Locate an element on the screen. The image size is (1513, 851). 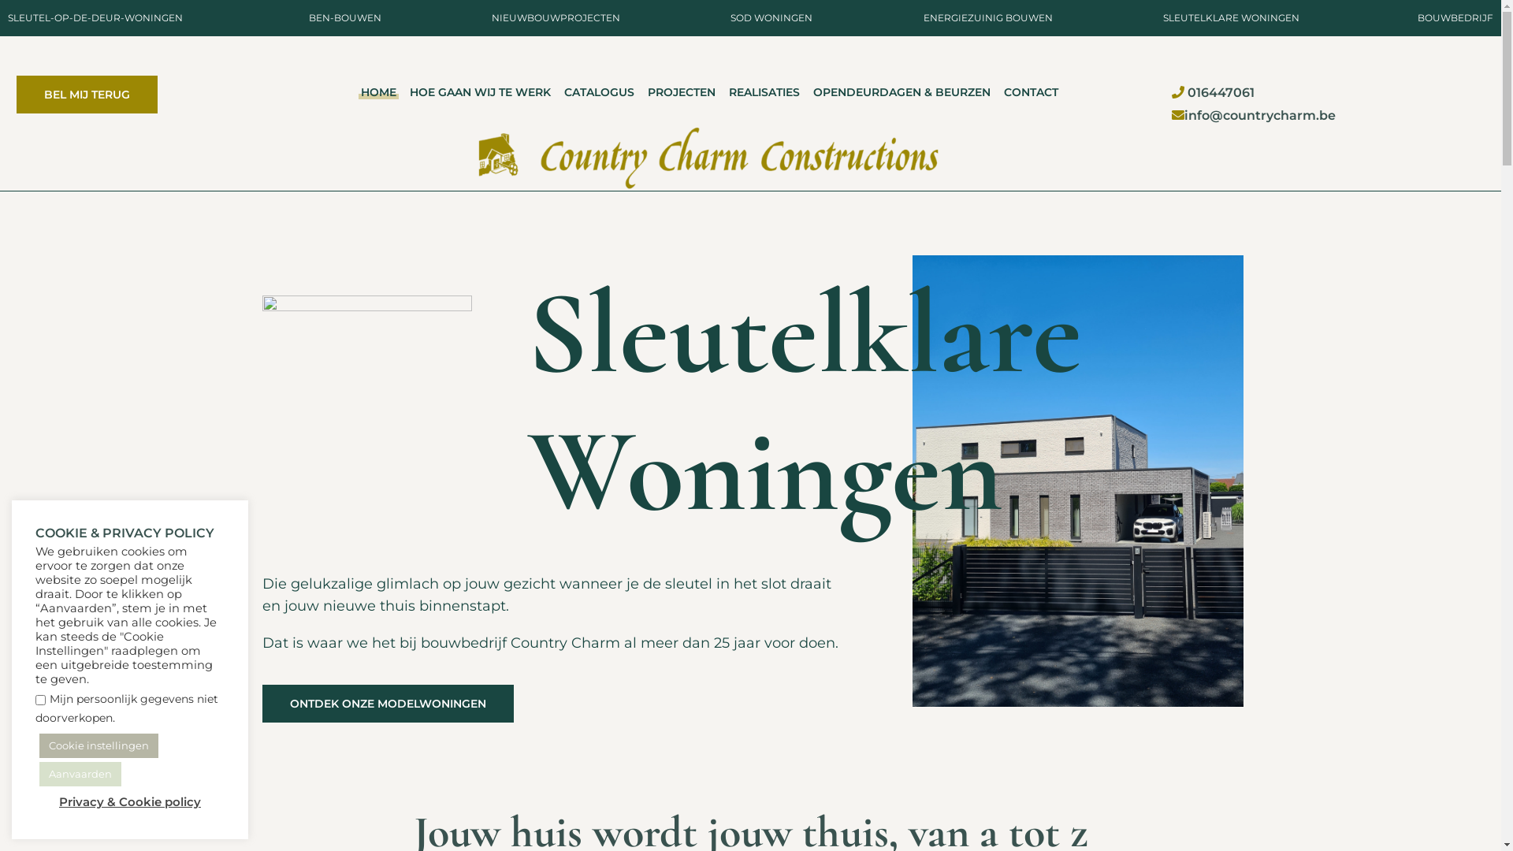
HOME is located at coordinates (378, 93).